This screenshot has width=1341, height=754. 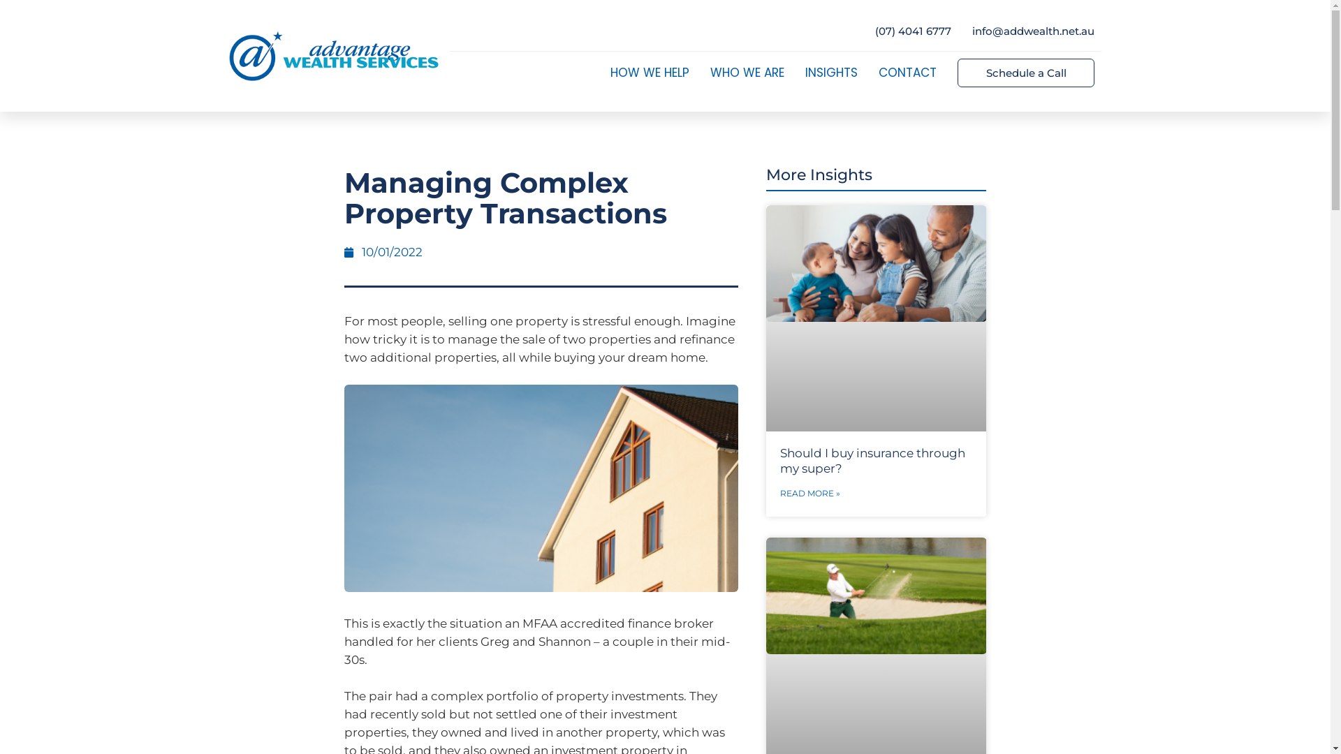 What do you see at coordinates (873, 461) in the screenshot?
I see `Should I buy insurance through my super?` at bounding box center [873, 461].